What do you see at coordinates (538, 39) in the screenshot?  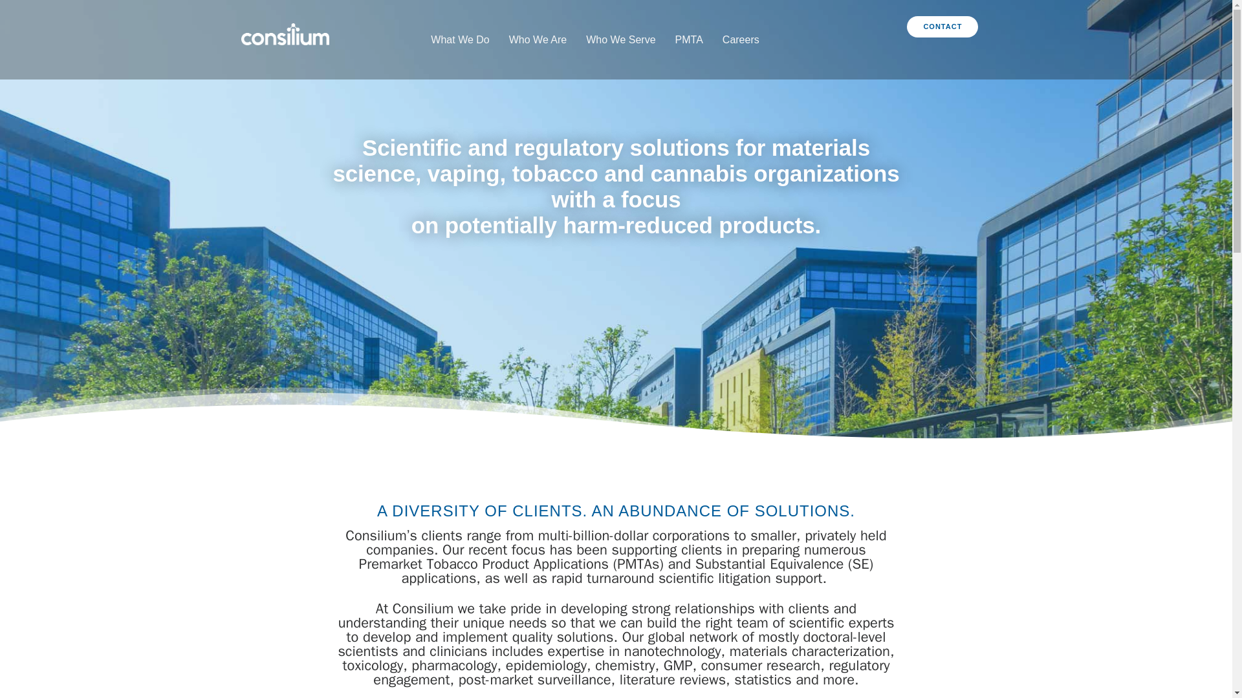 I see `Who We Are` at bounding box center [538, 39].